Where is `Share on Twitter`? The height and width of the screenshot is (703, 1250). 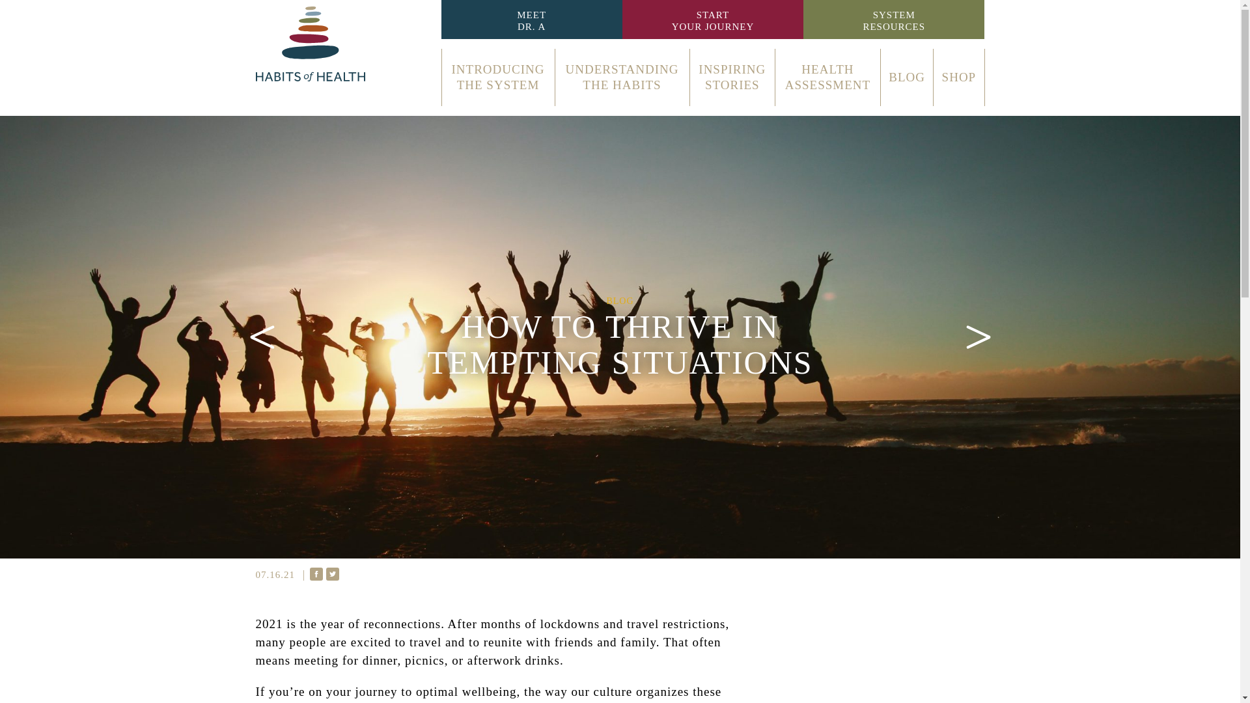
Share on Twitter is located at coordinates (531, 21).